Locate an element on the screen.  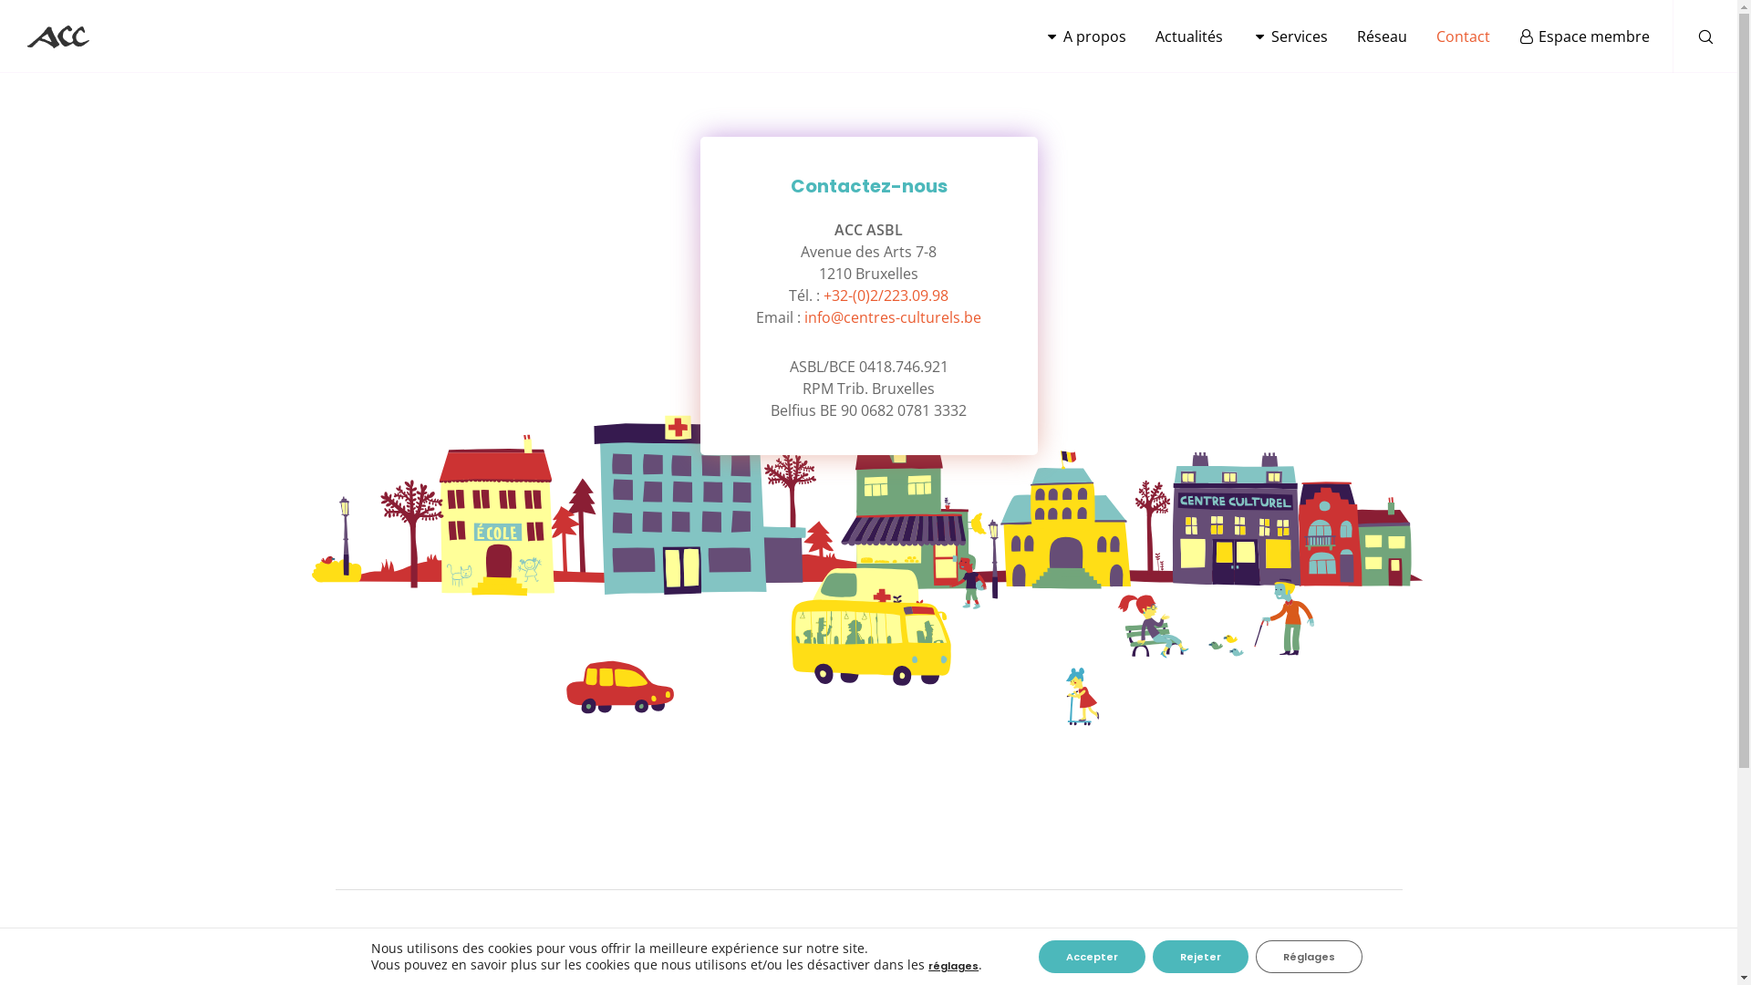
Services is located at coordinates (1275, 36).